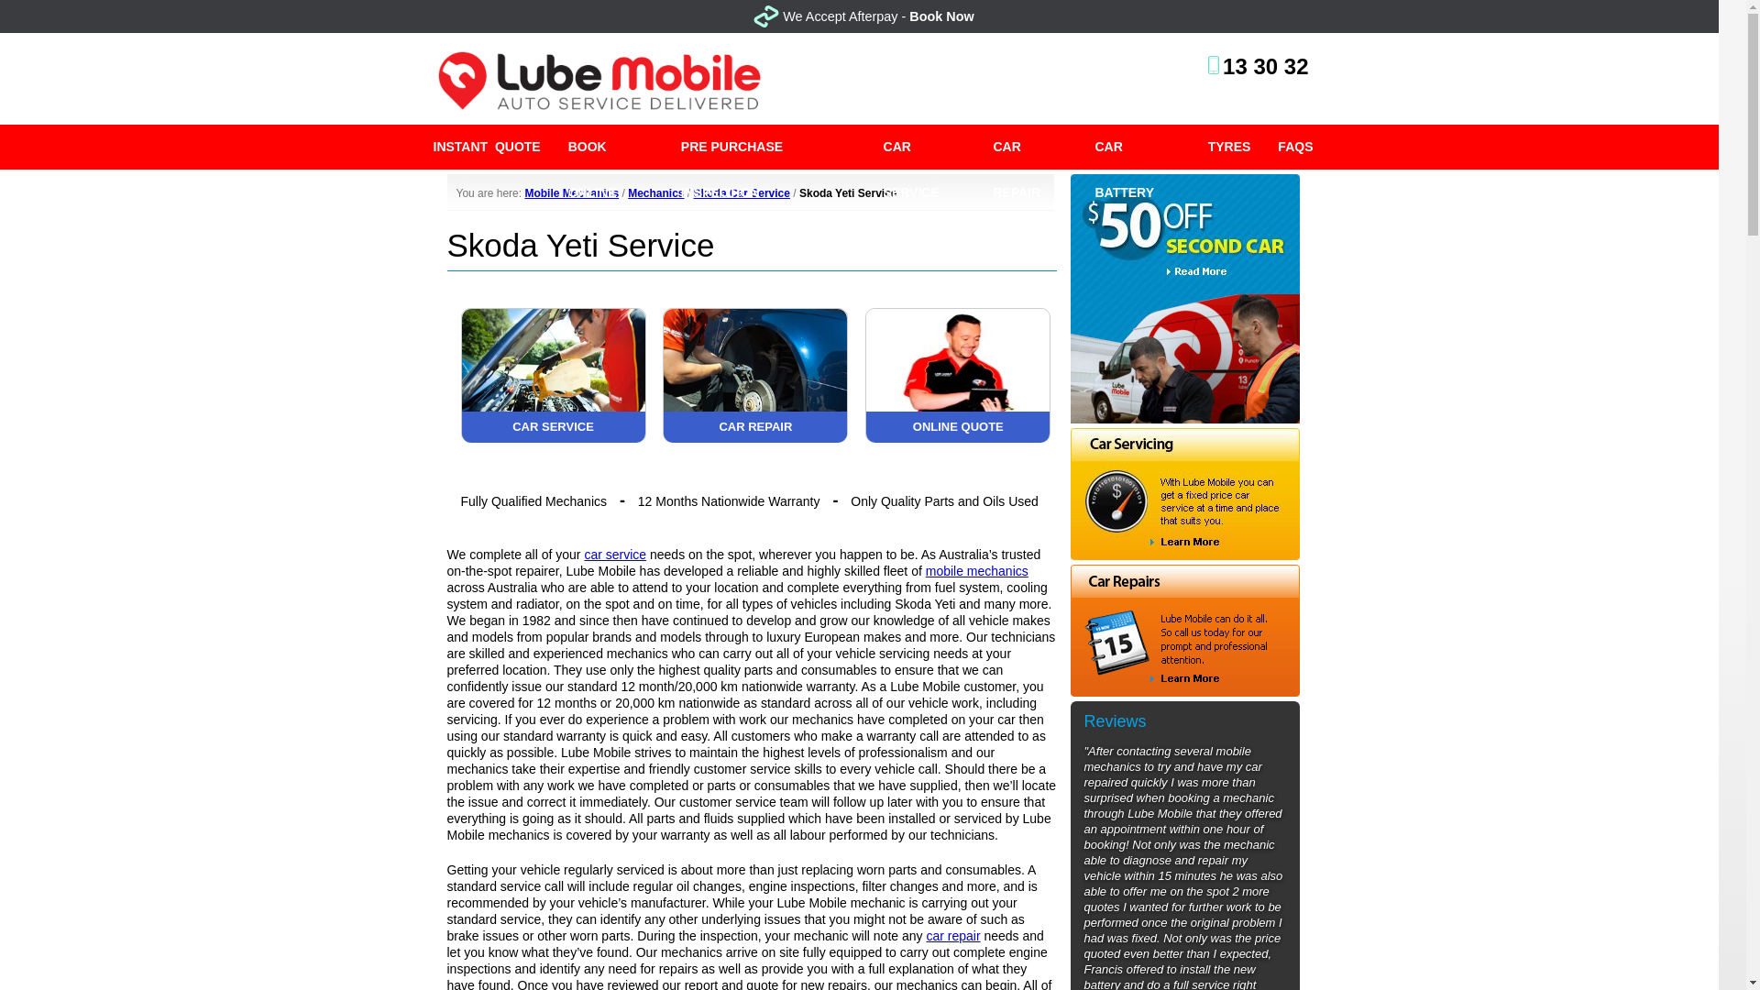 This screenshot has height=990, width=1760. What do you see at coordinates (656, 193) in the screenshot?
I see `Mechanics` at bounding box center [656, 193].